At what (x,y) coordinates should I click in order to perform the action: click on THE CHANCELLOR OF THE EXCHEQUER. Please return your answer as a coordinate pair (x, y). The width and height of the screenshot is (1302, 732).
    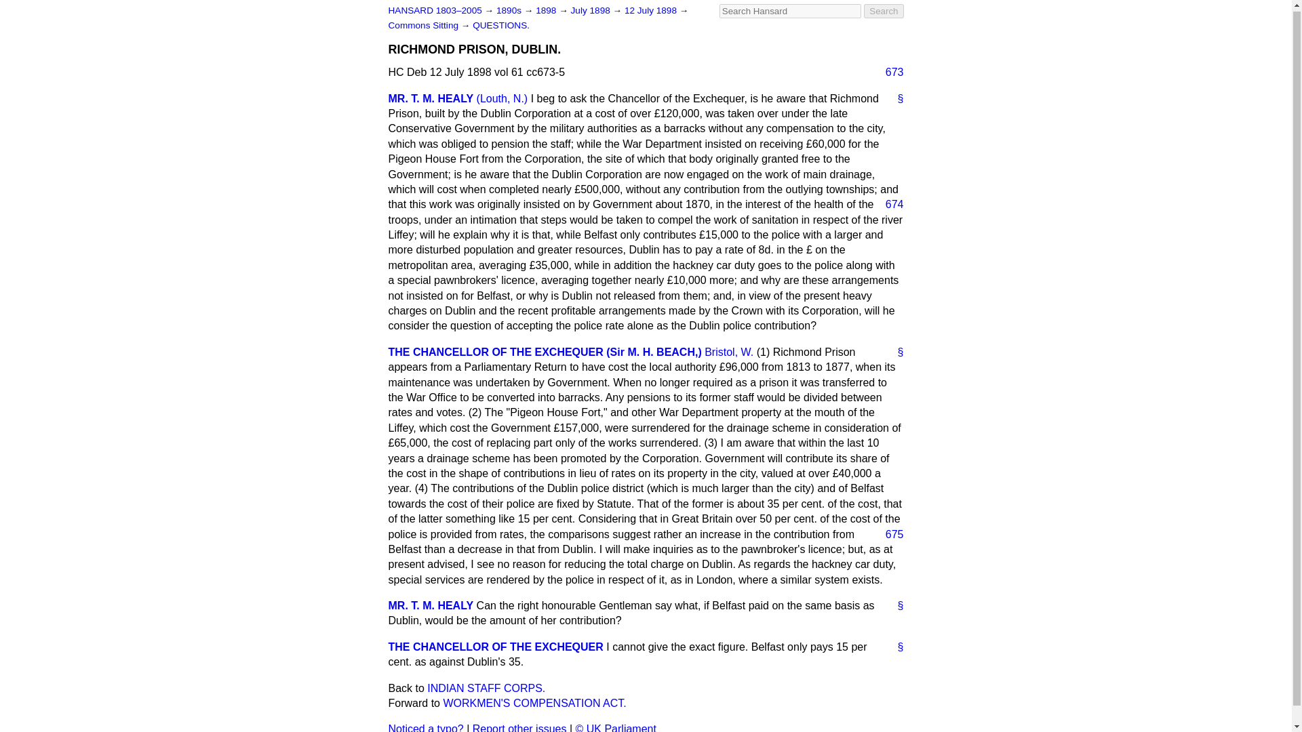
    Looking at the image, I should click on (495, 647).